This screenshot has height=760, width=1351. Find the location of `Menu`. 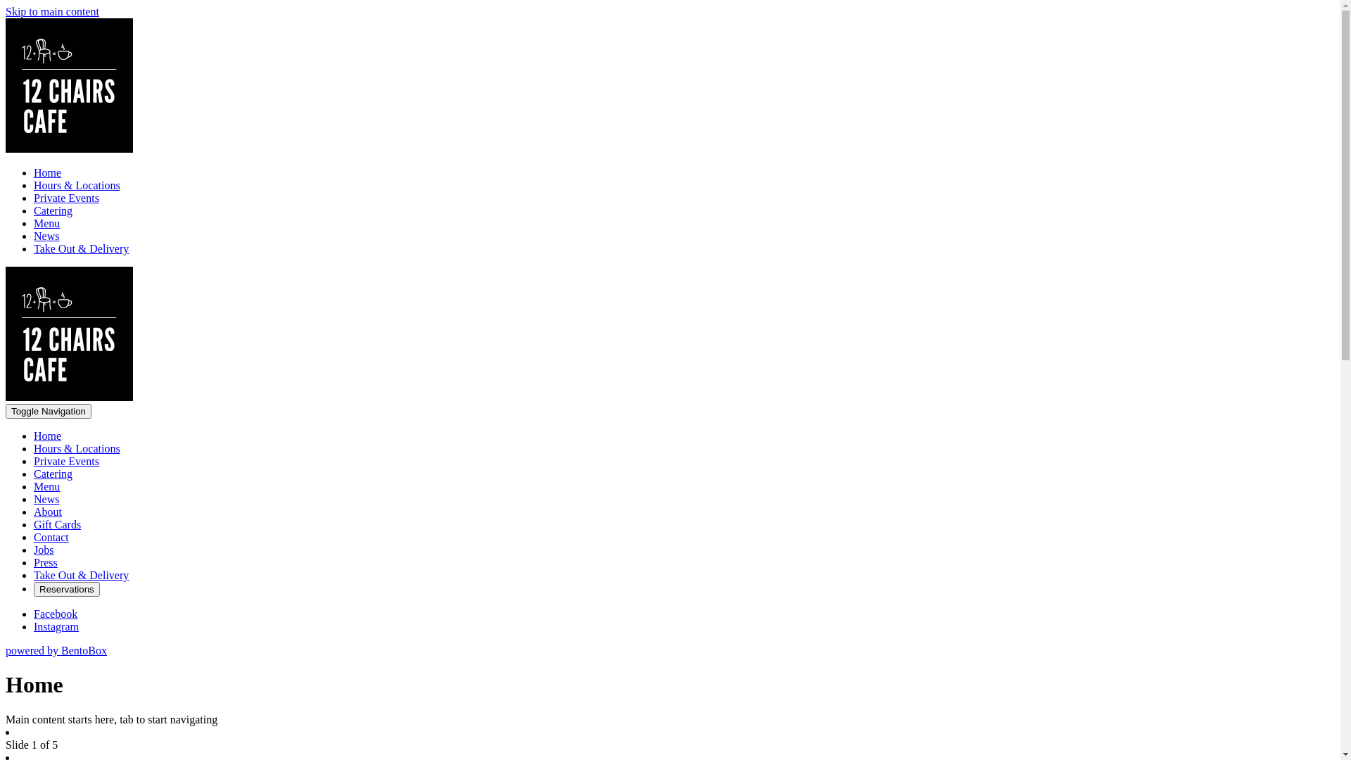

Menu is located at coordinates (46, 487).